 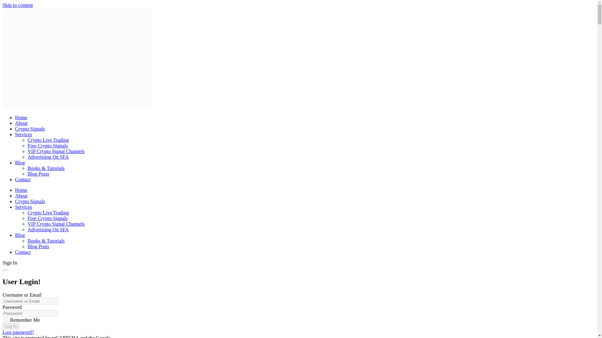 What do you see at coordinates (23, 135) in the screenshot?
I see `Services` at bounding box center [23, 135].